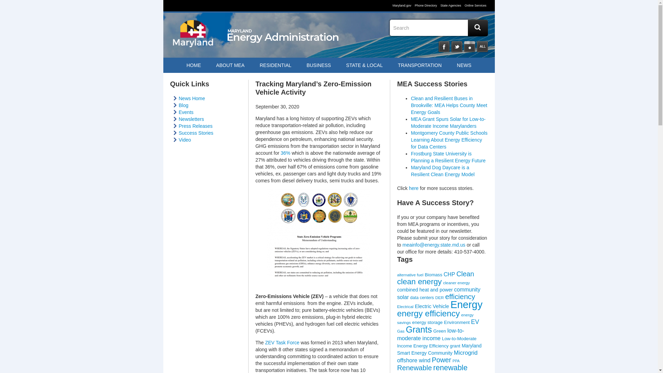  I want to click on Events, so click(186, 112).